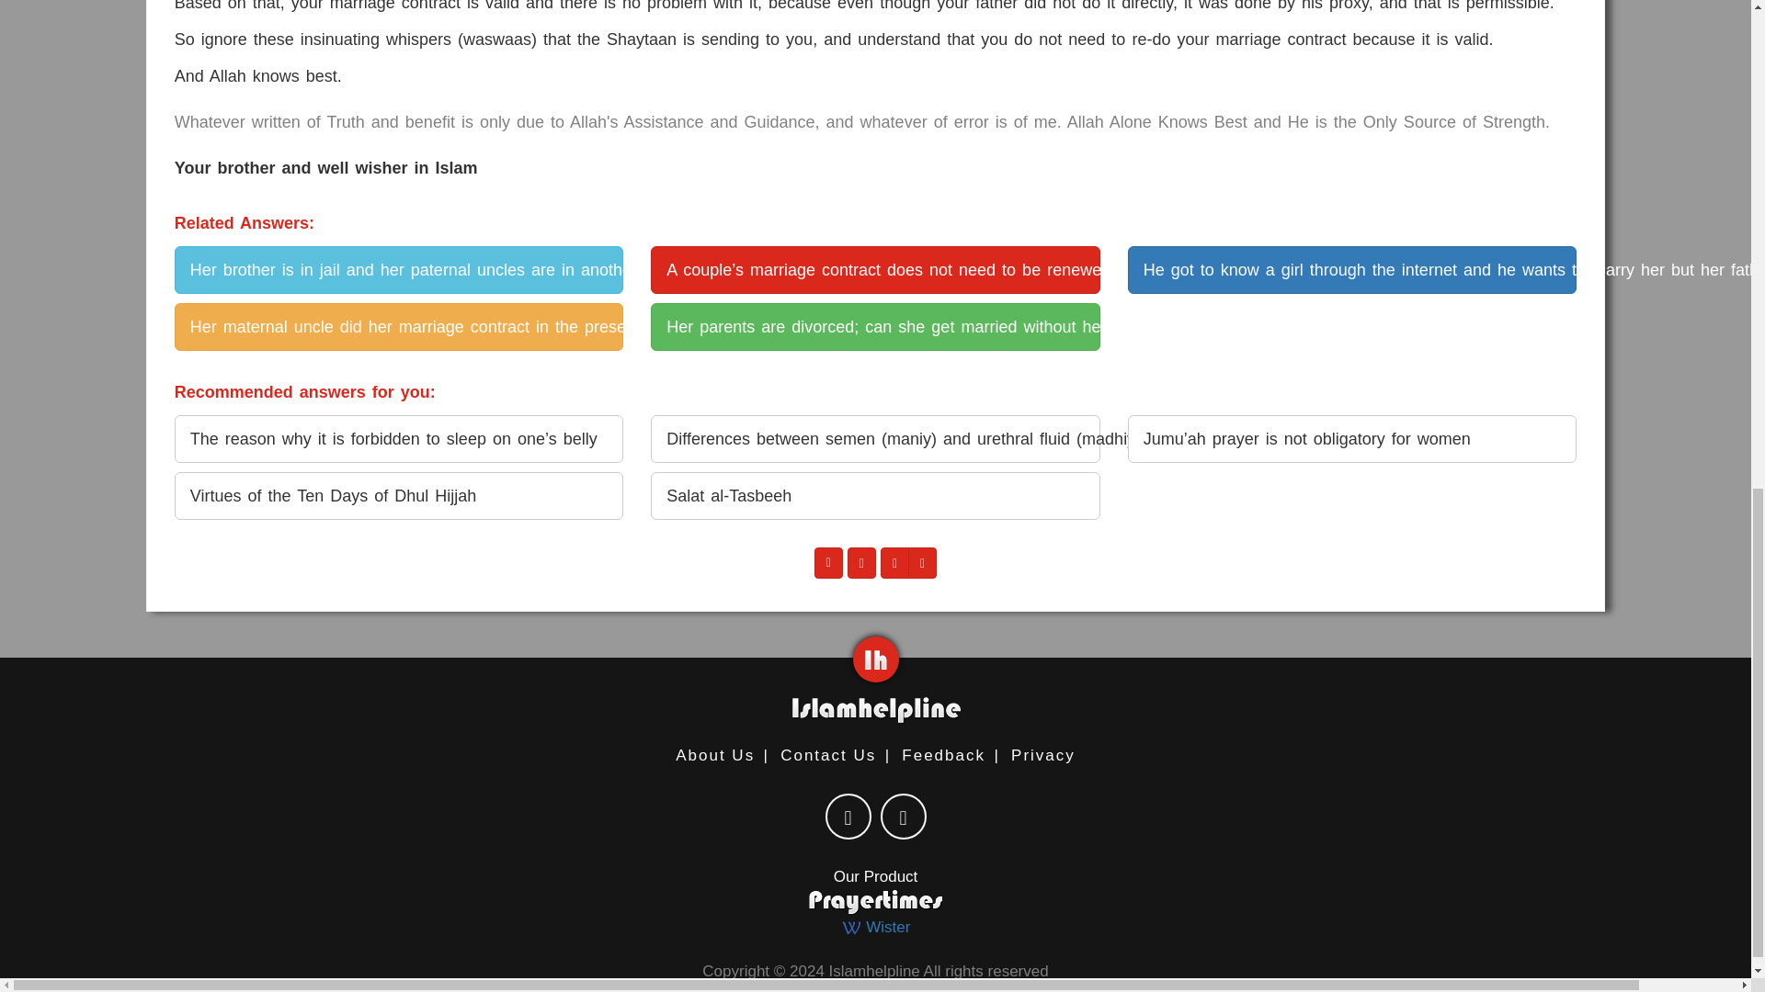 Image resolution: width=1765 pixels, height=992 pixels. What do you see at coordinates (399, 496) in the screenshot?
I see `Virtues of the Ten Days of Dhul Hijjah` at bounding box center [399, 496].